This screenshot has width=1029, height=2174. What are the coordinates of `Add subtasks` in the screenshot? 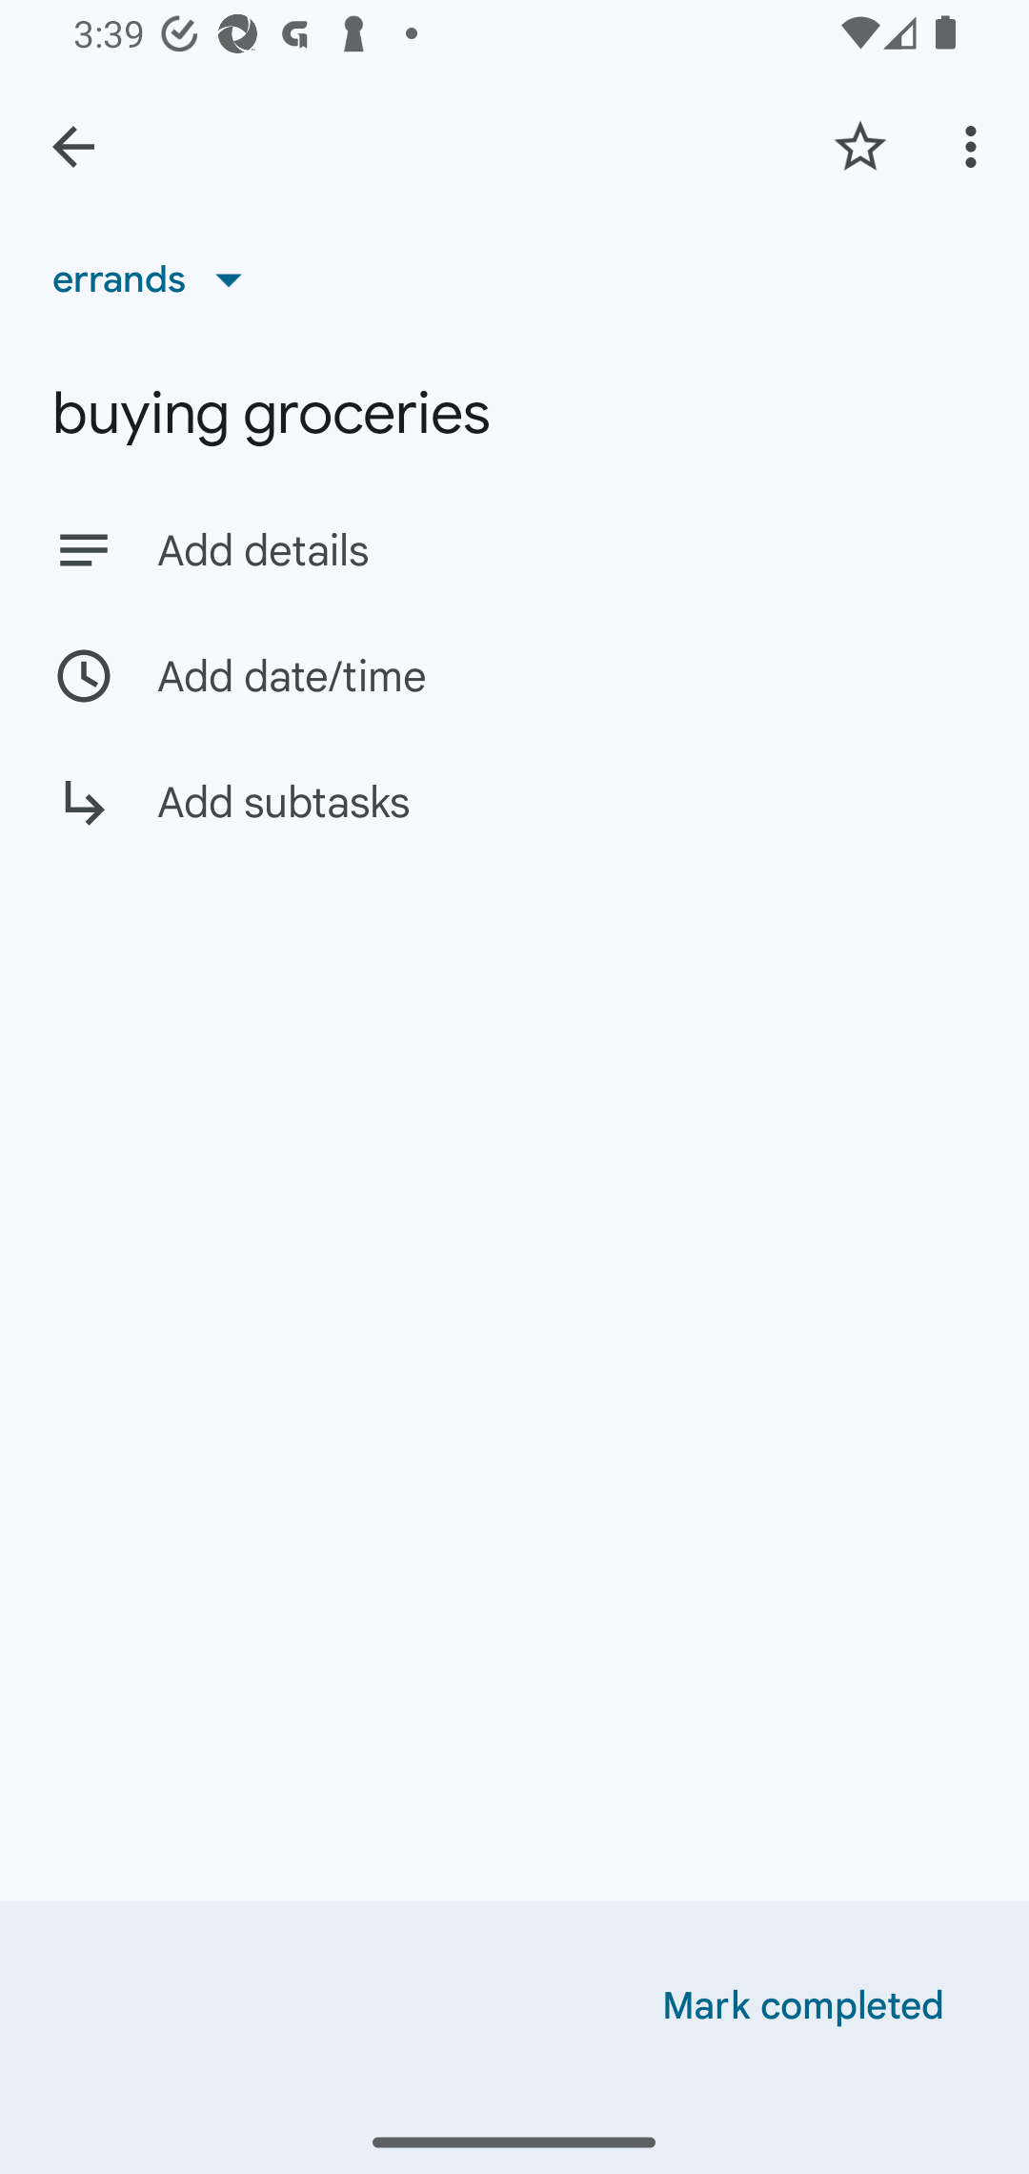 It's located at (514, 822).